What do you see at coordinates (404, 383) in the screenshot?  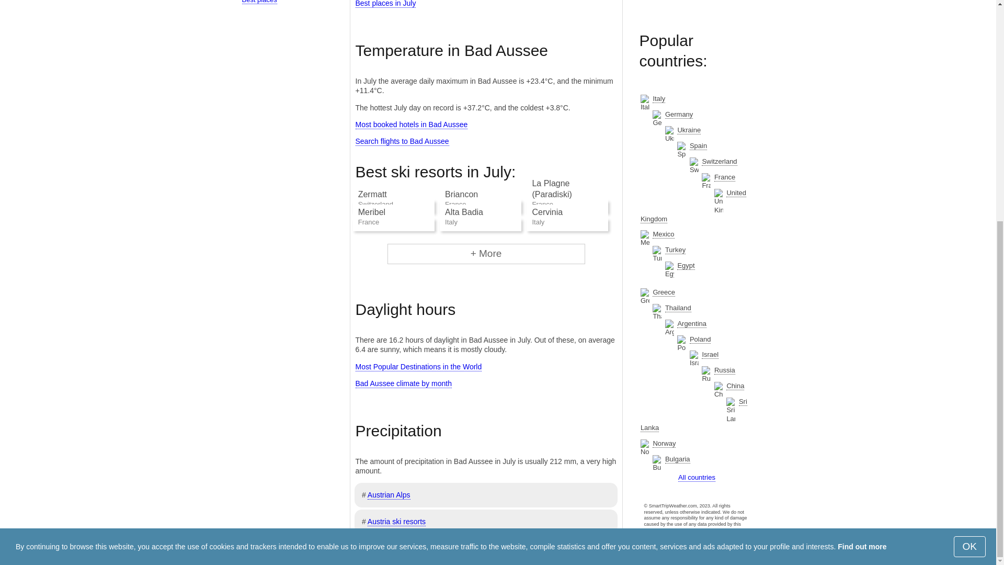 I see `Bad Aussee climate by month` at bounding box center [404, 383].